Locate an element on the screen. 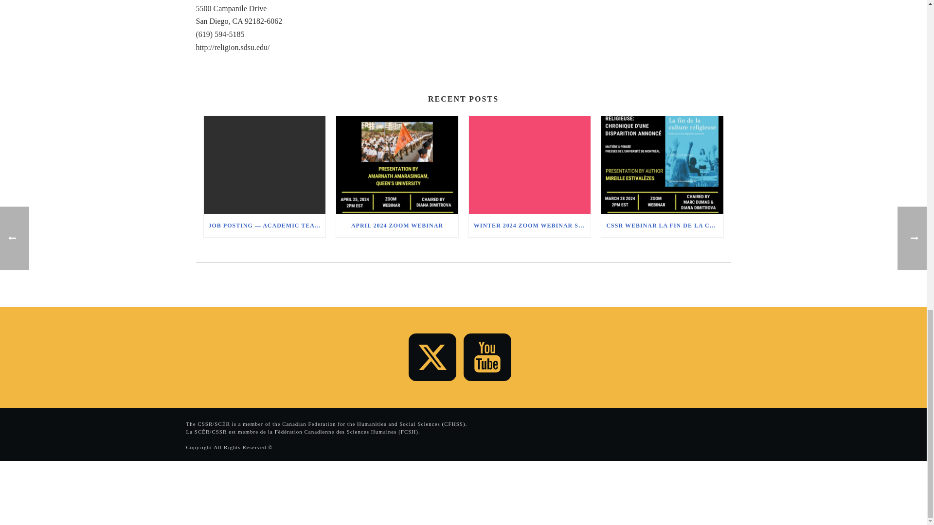 The height and width of the screenshot is (525, 934). Follow Us on twitter is located at coordinates (432, 357).